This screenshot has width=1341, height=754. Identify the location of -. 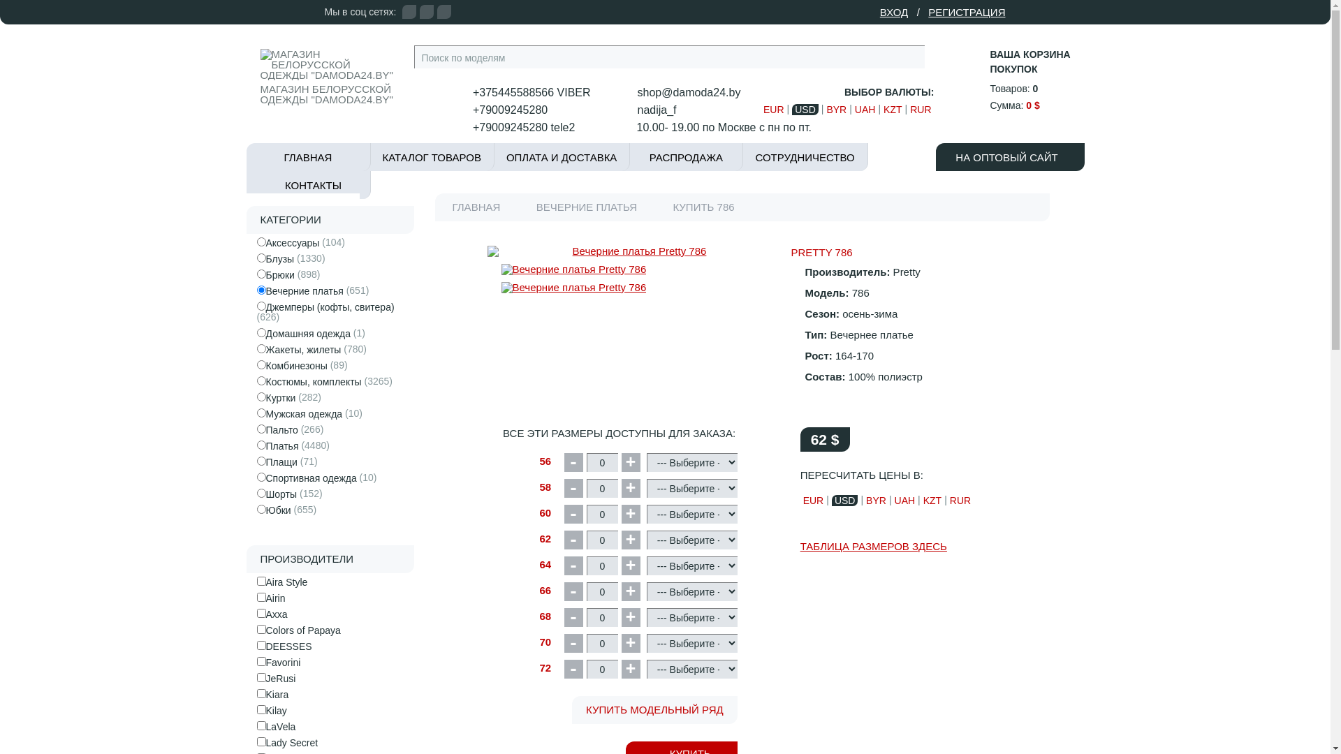
(574, 514).